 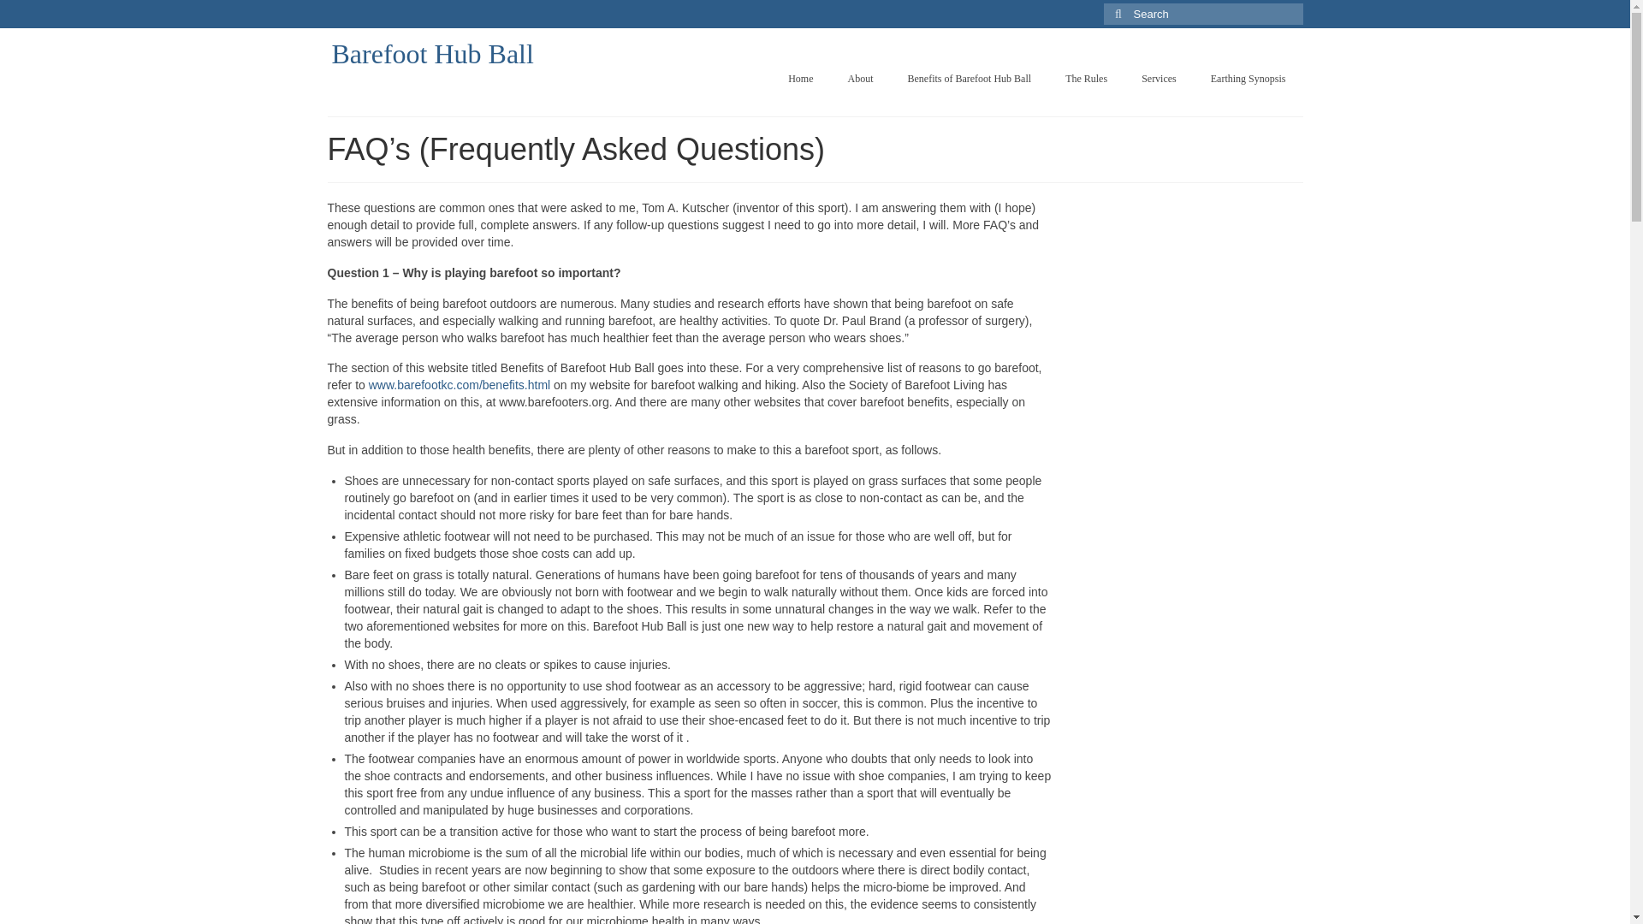 I want to click on The Rules, so click(x=1085, y=79).